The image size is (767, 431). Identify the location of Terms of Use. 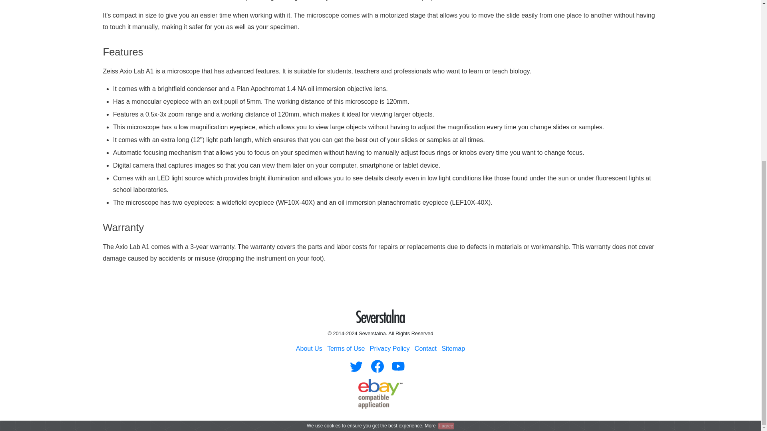
(346, 349).